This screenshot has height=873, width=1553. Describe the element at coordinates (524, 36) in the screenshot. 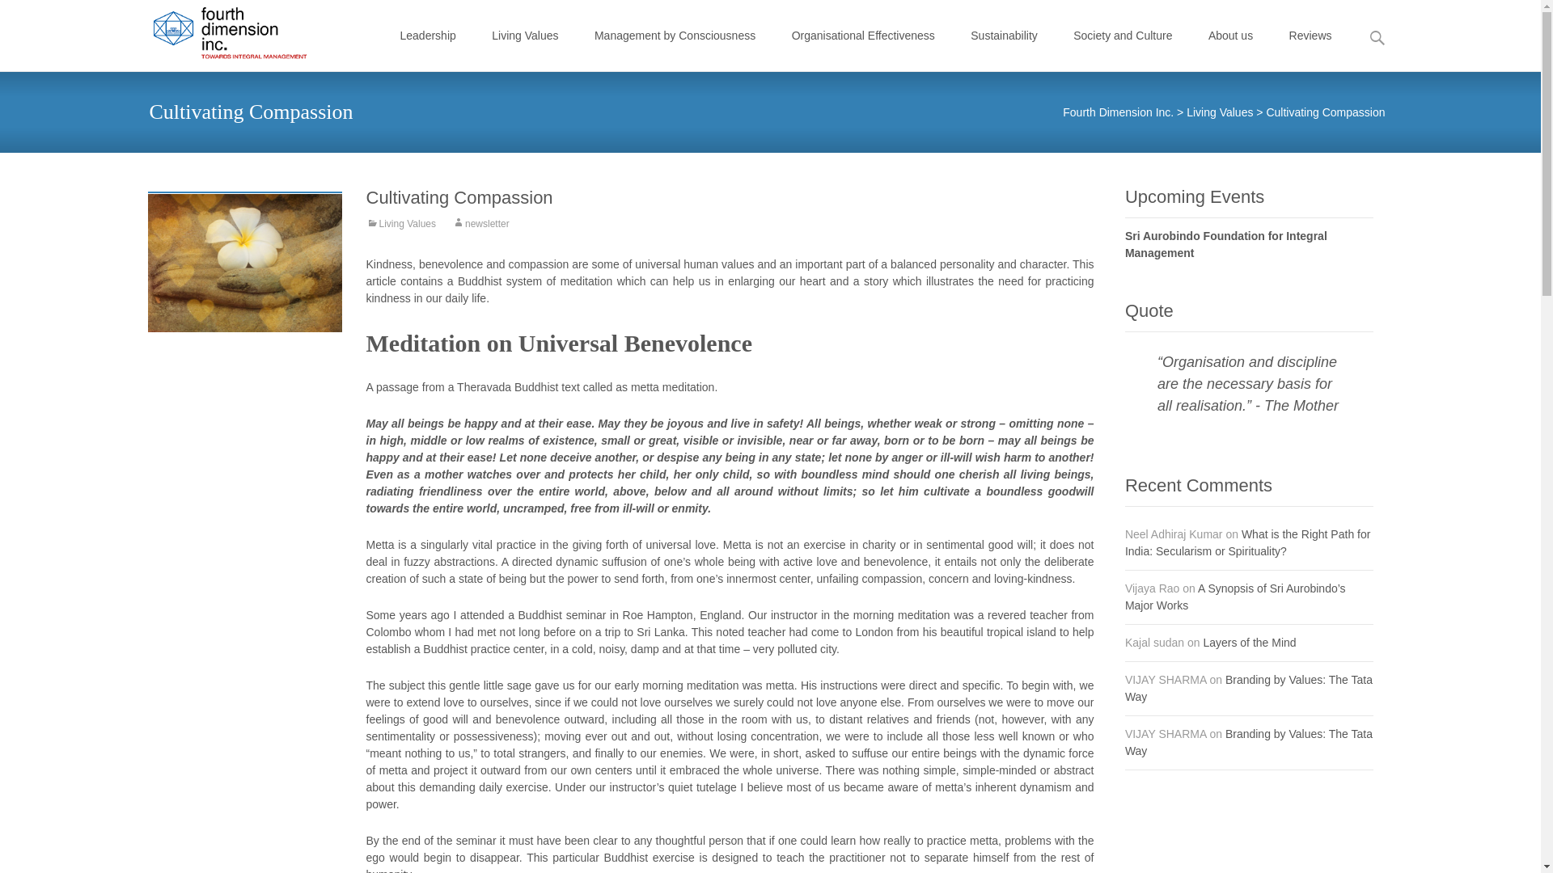

I see `Living Values` at that location.